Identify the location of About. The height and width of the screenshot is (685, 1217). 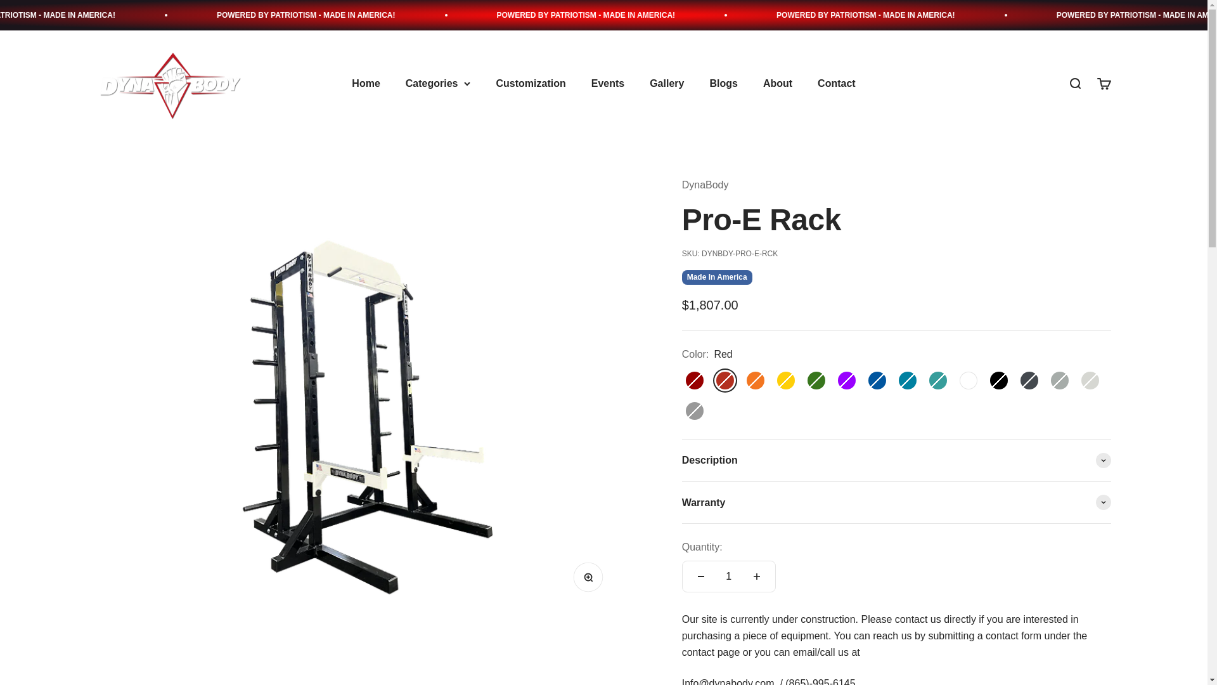
(777, 84).